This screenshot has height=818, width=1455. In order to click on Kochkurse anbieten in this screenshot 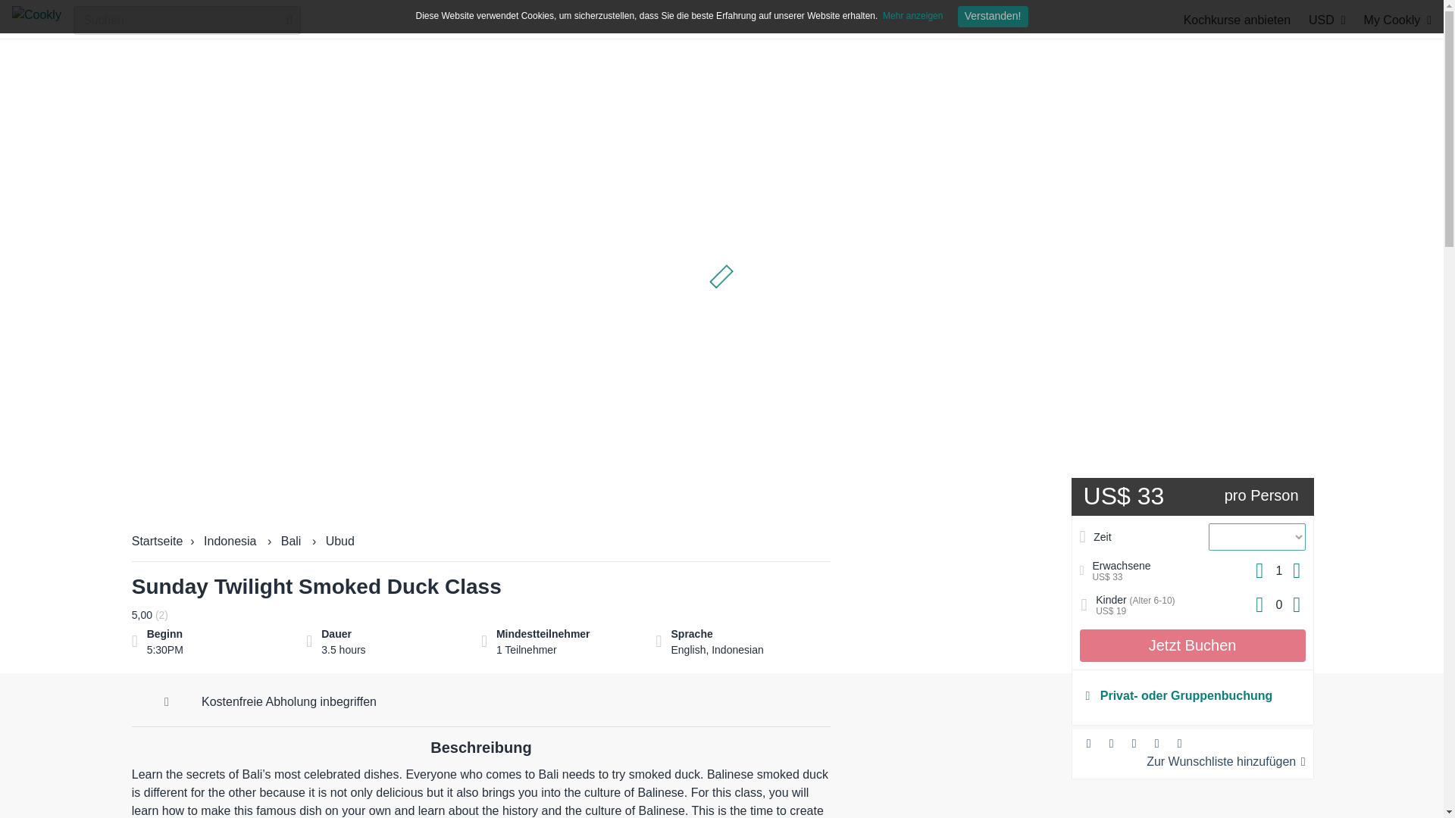, I will do `click(1237, 20)`.